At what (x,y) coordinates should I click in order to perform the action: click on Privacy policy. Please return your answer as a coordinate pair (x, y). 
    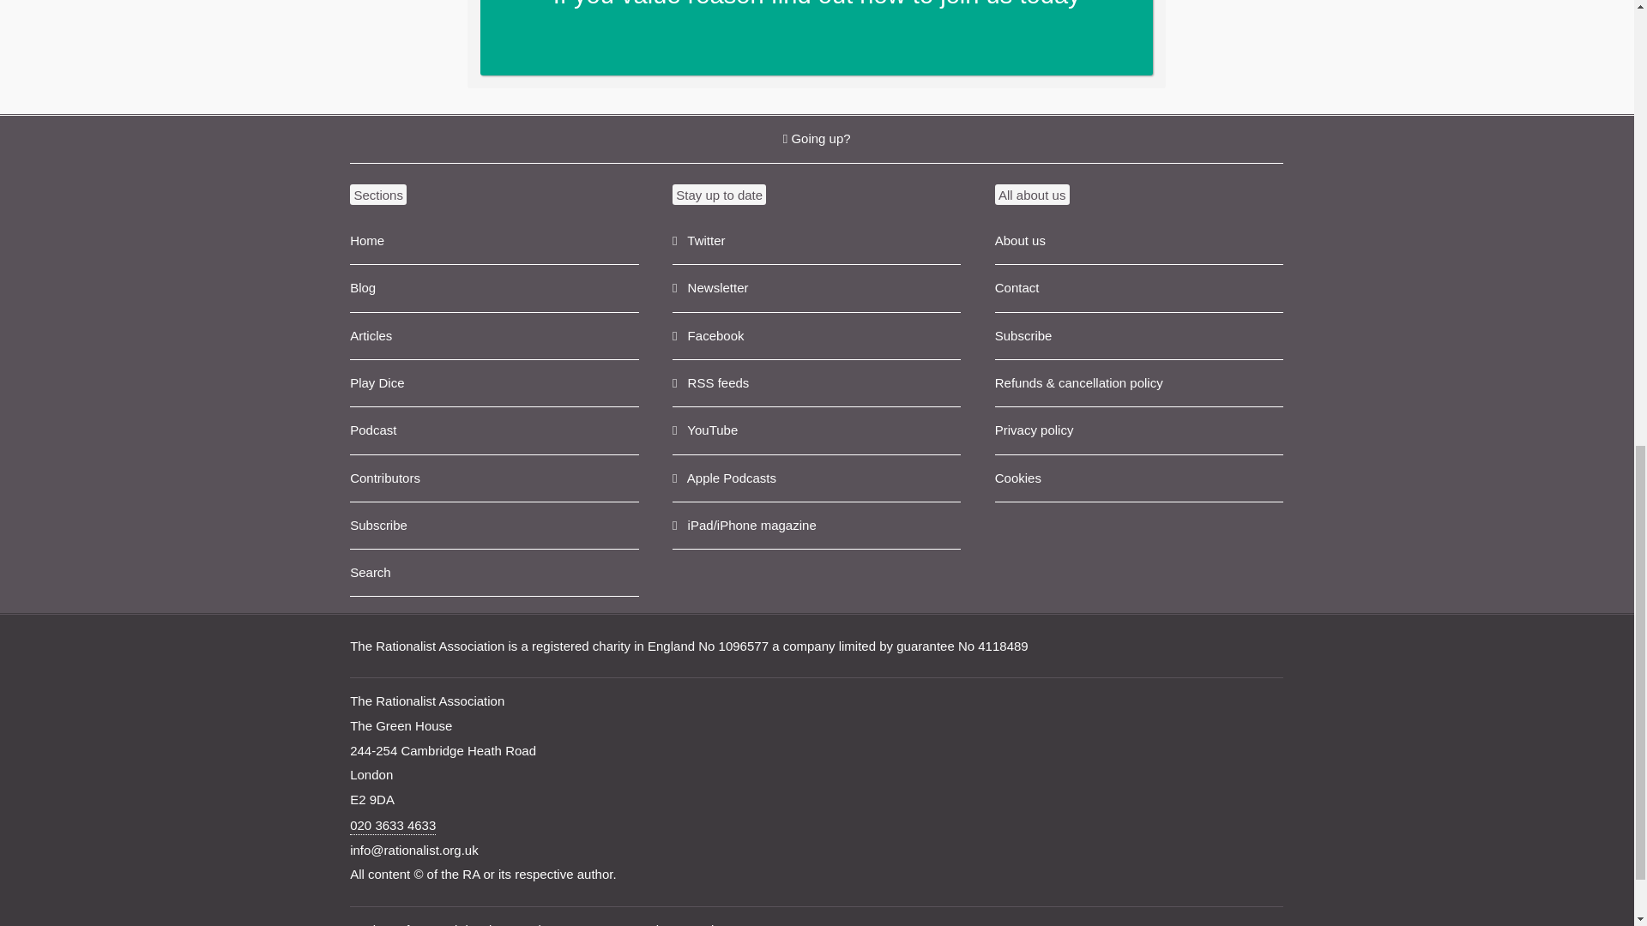
    Looking at the image, I should click on (1138, 430).